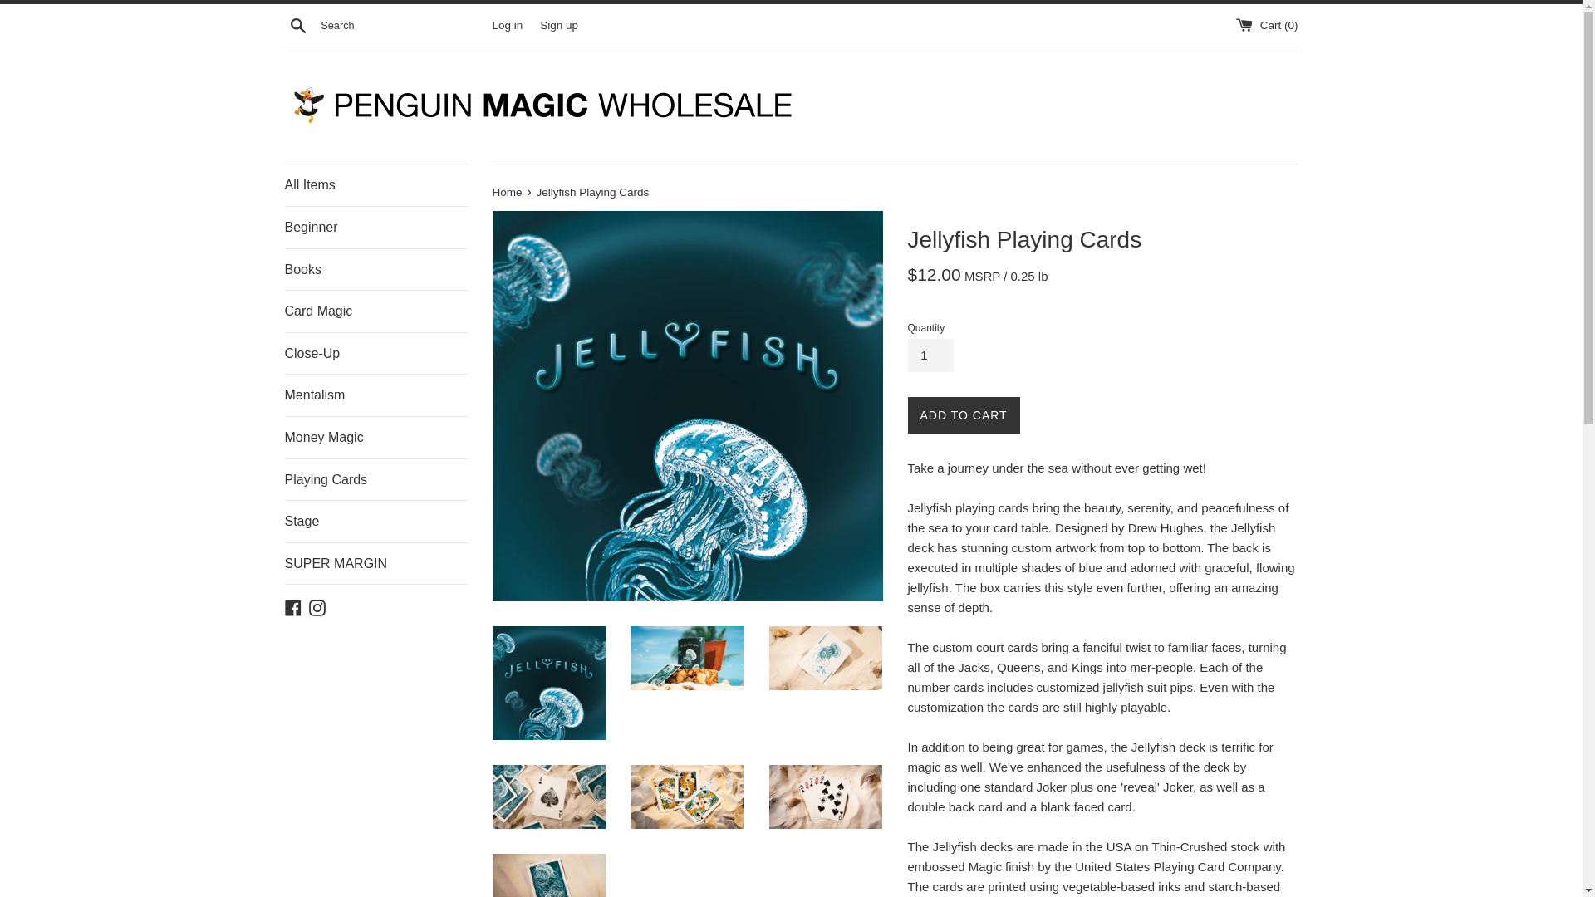  I want to click on ADD TO CART, so click(963, 415).